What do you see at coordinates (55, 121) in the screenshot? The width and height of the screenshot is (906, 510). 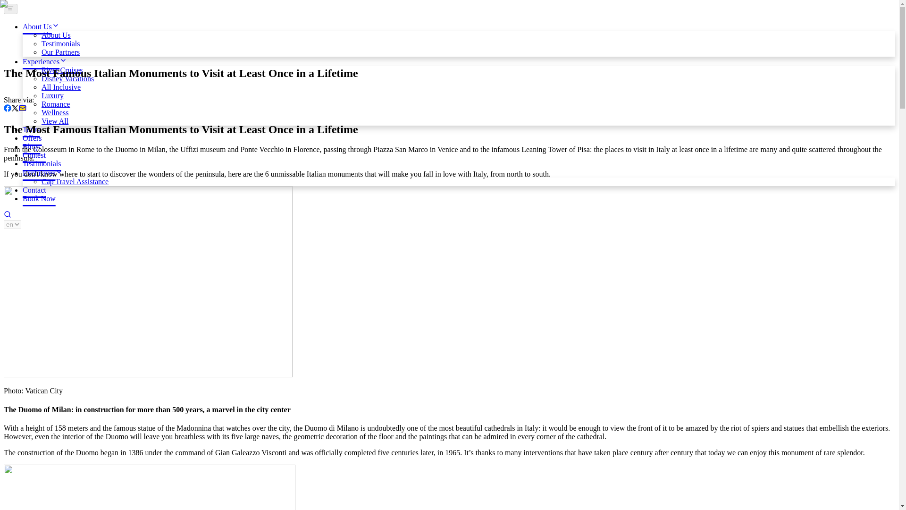 I see `View All` at bounding box center [55, 121].